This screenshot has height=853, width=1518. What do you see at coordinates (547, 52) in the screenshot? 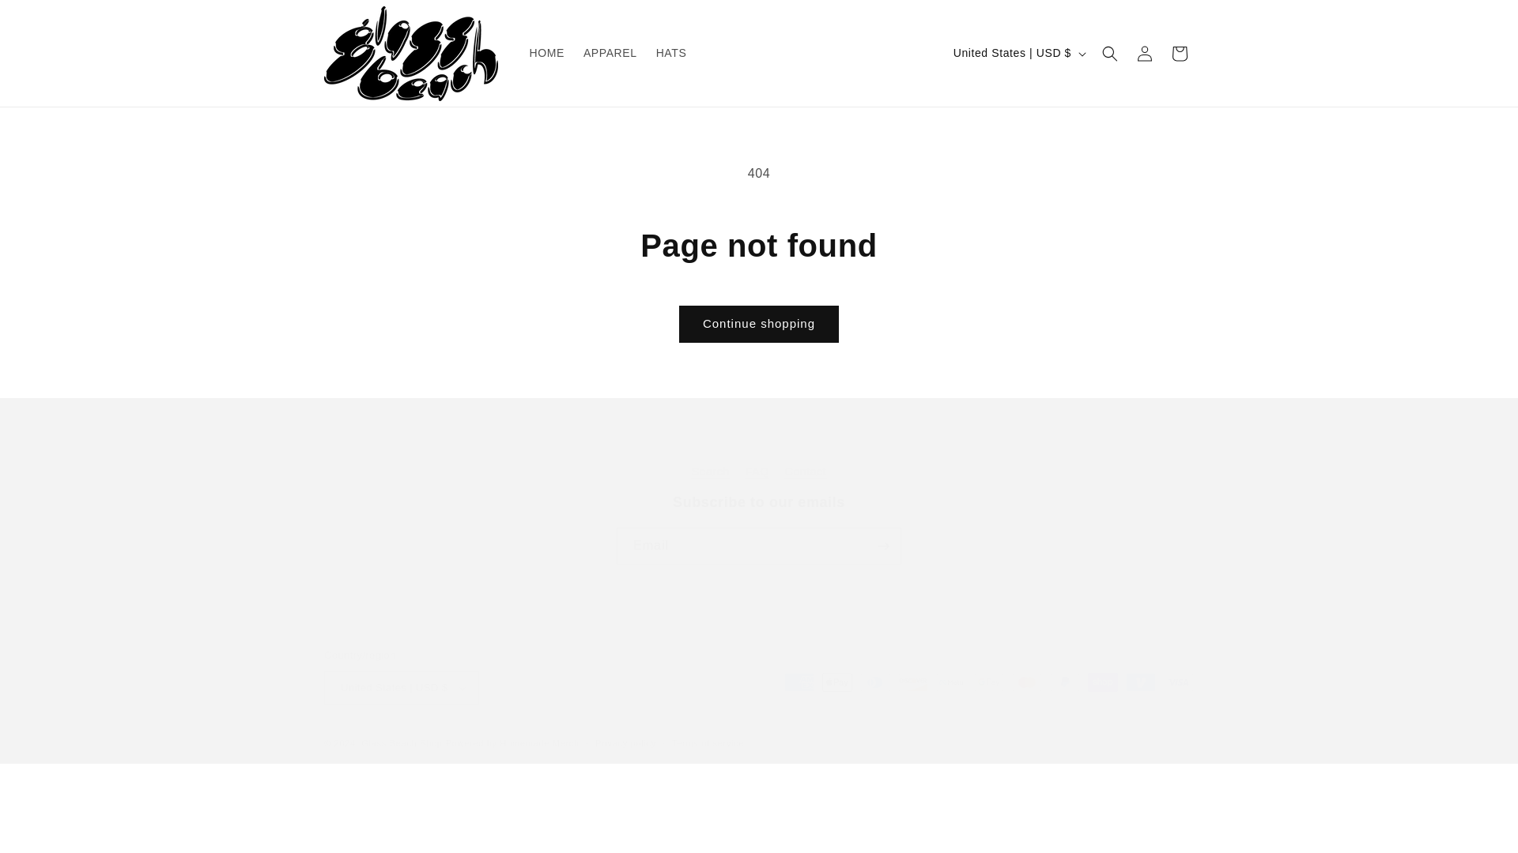
I see `APPAREL` at bounding box center [547, 52].